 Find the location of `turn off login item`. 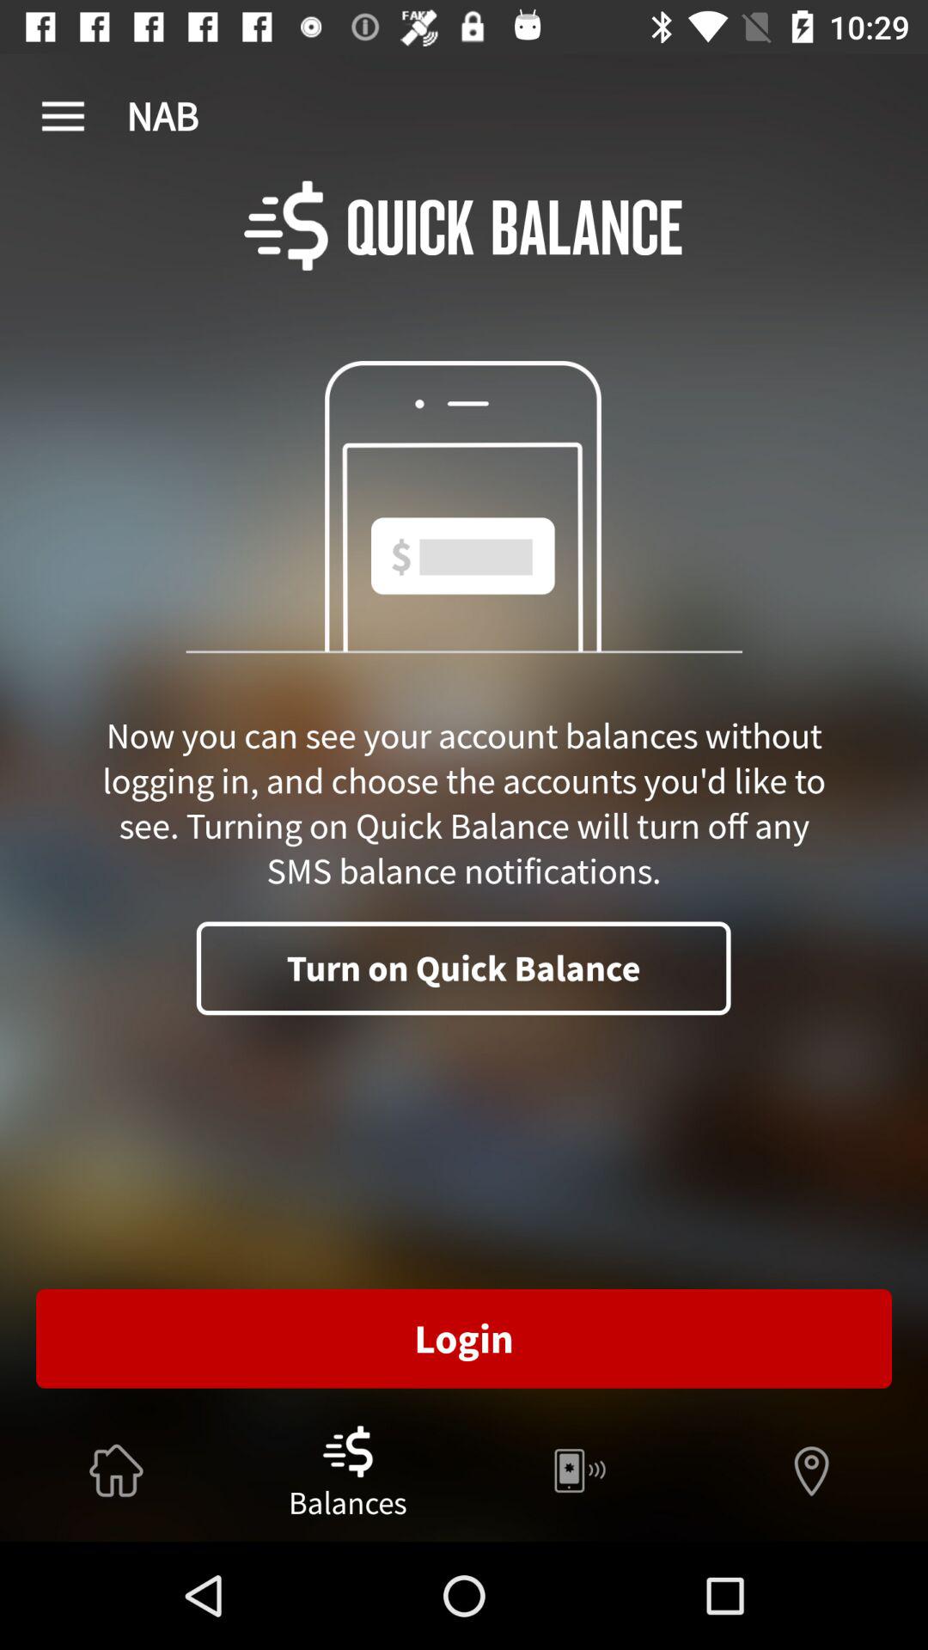

turn off login item is located at coordinates (464, 1339).